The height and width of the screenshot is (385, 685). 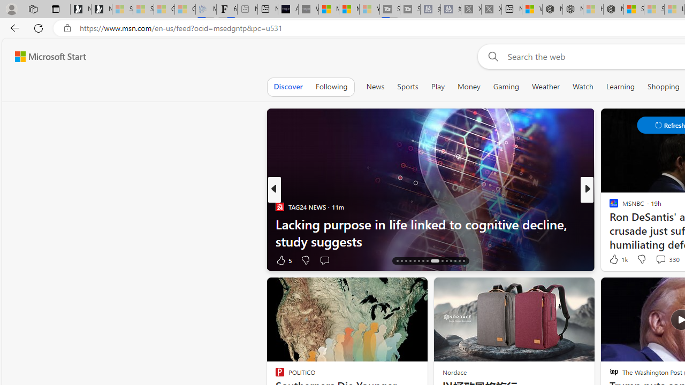 I want to click on You're following FOX News, so click(x=238, y=262).